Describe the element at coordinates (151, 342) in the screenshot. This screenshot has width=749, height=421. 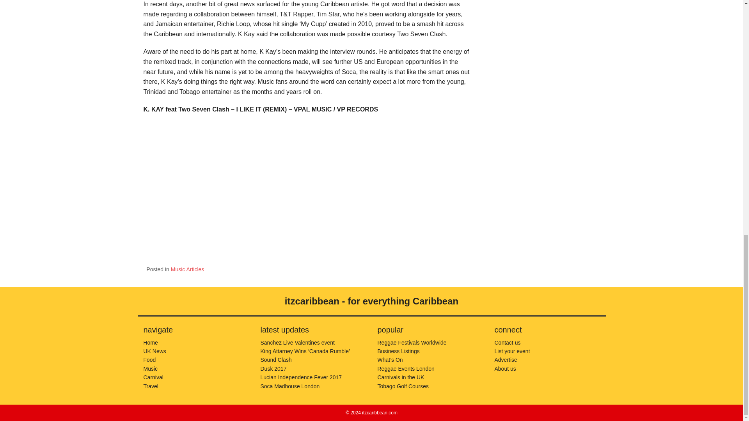
I see `Home` at that location.